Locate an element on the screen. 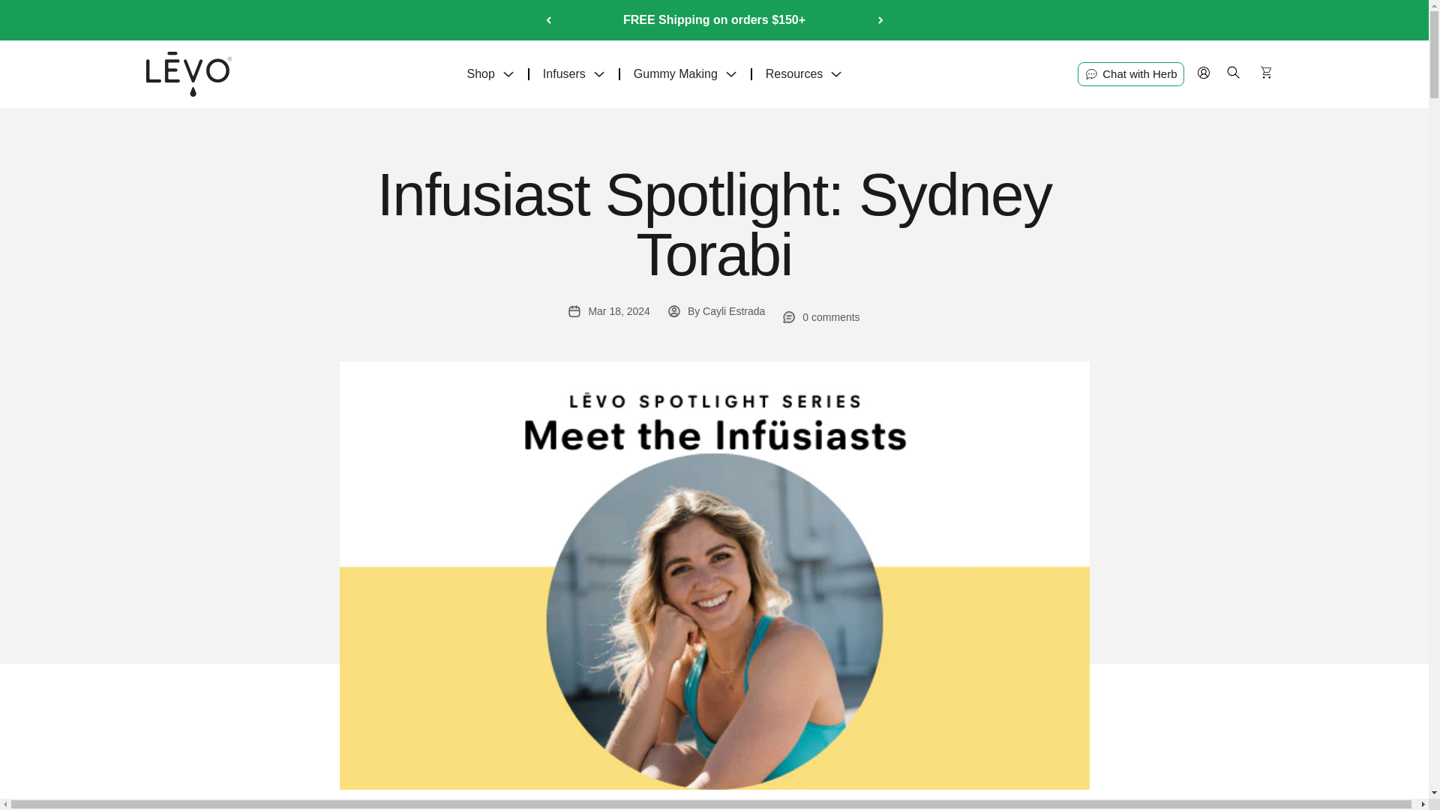 The width and height of the screenshot is (1440, 810). Chat with Herb is located at coordinates (1130, 73).